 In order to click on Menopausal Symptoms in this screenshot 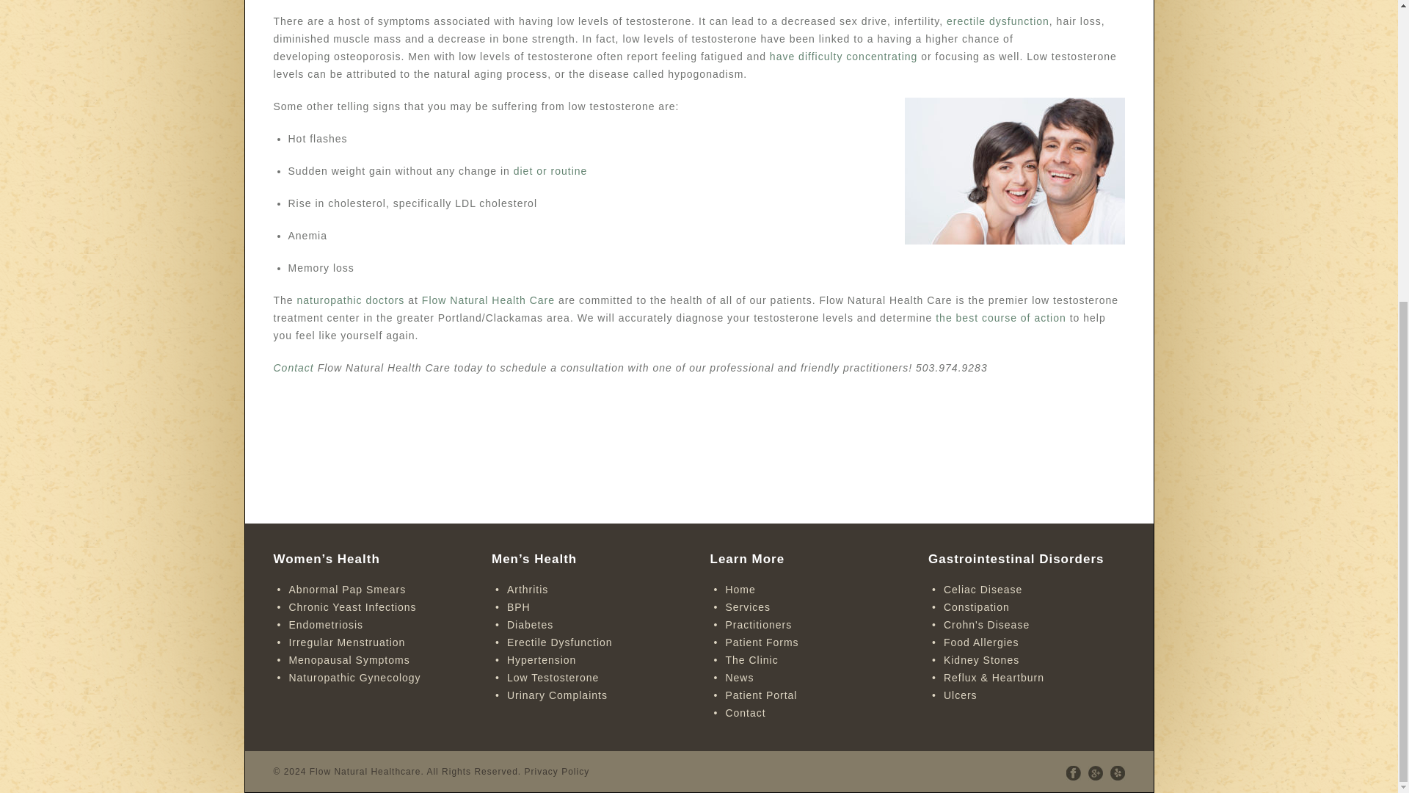, I will do `click(349, 660)`.